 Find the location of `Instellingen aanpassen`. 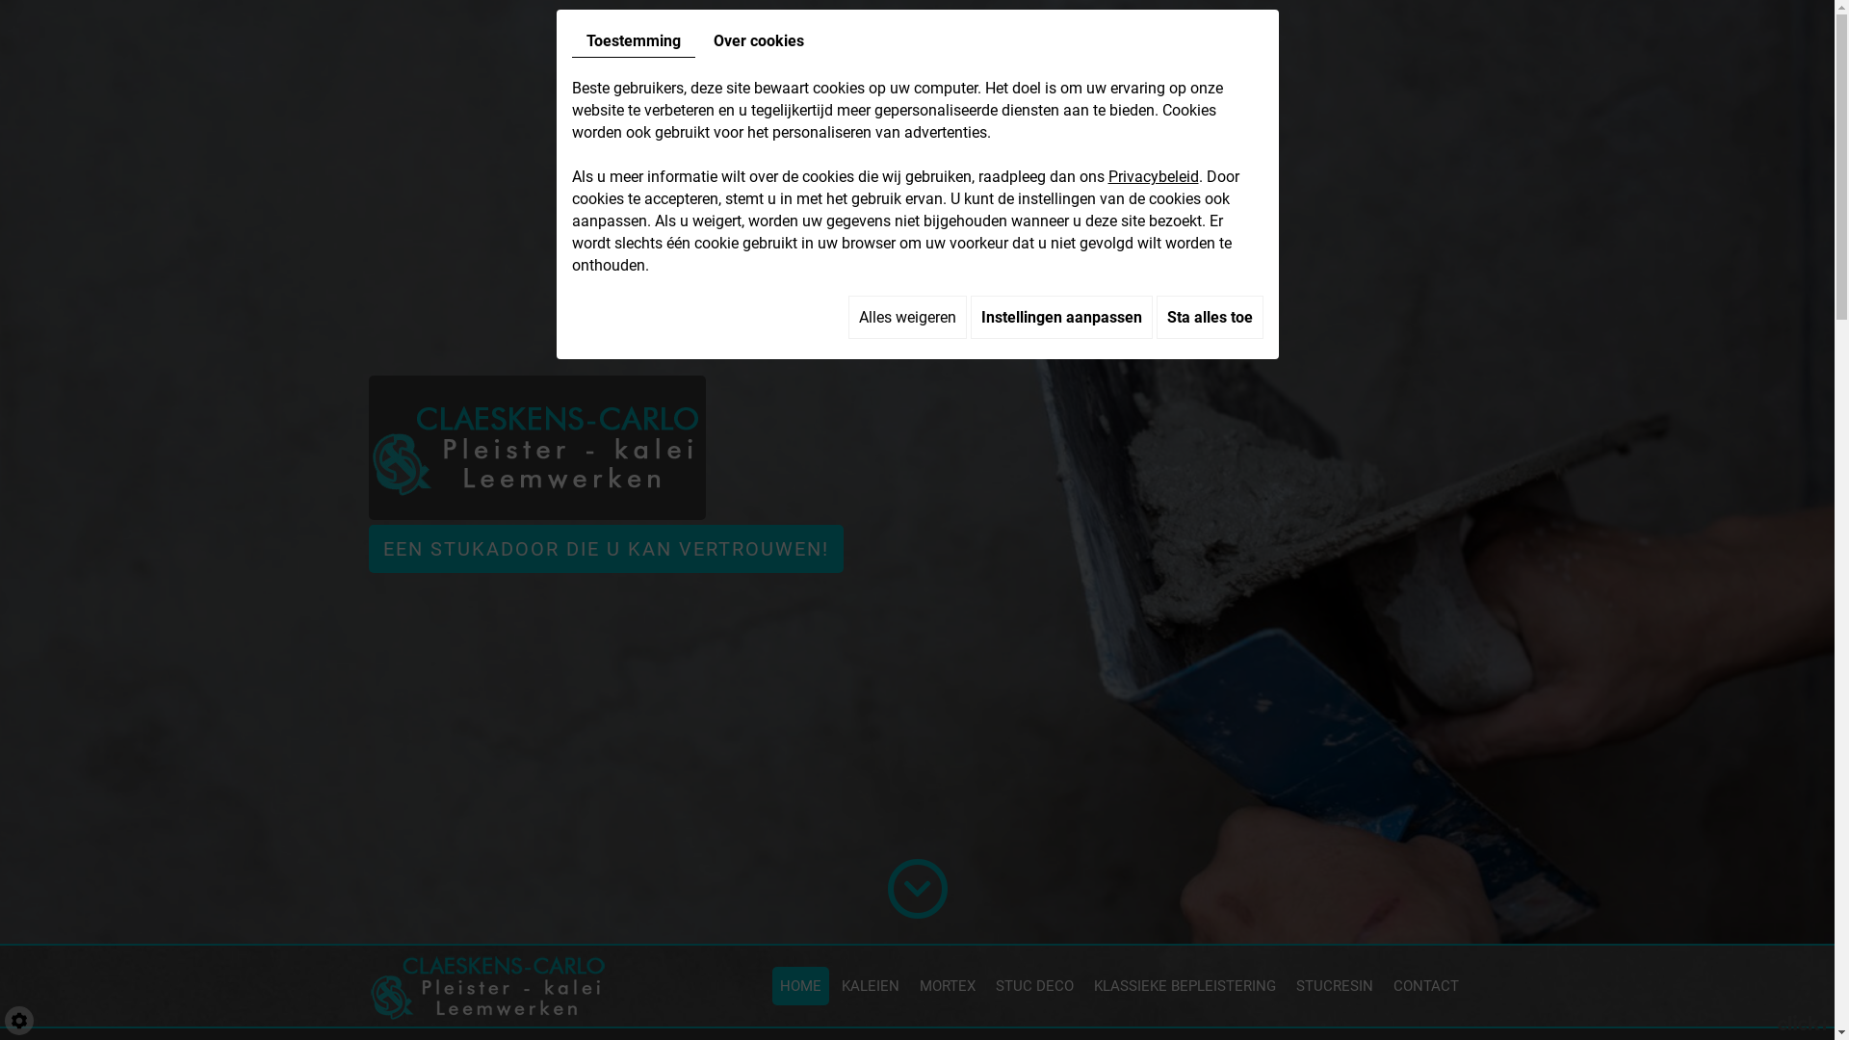

Instellingen aanpassen is located at coordinates (1061, 318).